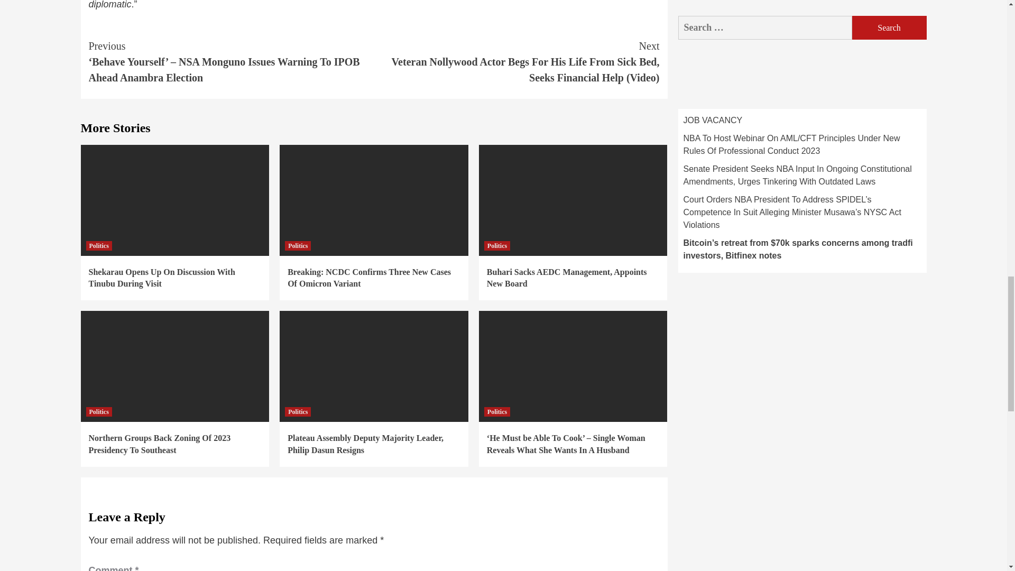 The height and width of the screenshot is (571, 1015). Describe the element at coordinates (98, 245) in the screenshot. I see `Politics` at that location.